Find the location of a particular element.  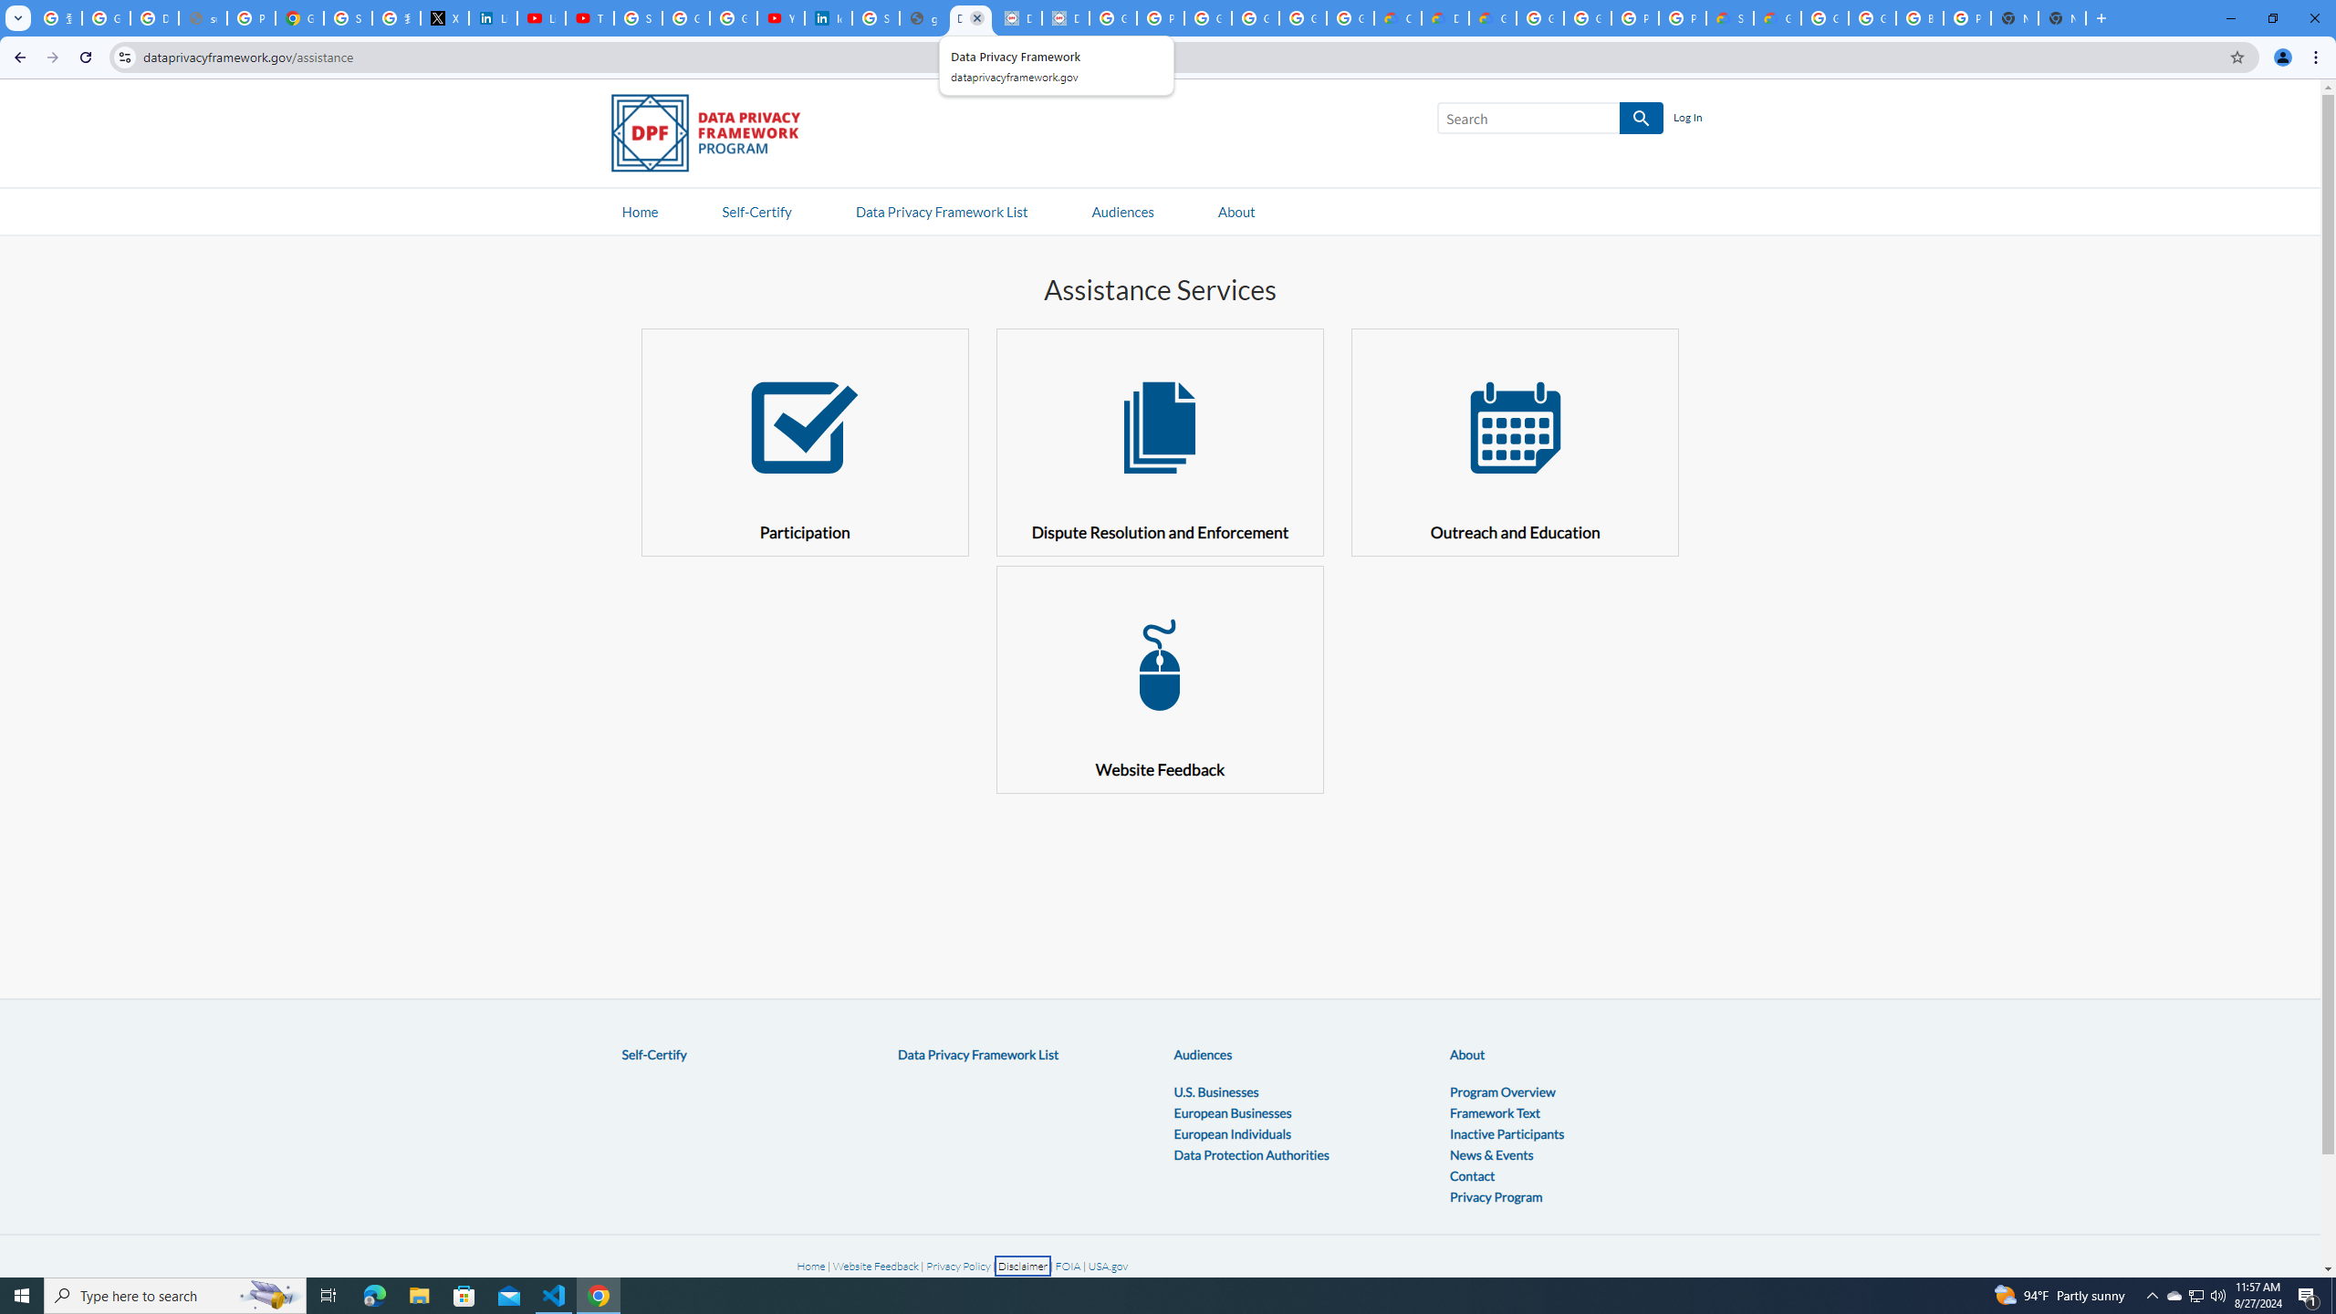

Audiences is located at coordinates (1203, 1055).